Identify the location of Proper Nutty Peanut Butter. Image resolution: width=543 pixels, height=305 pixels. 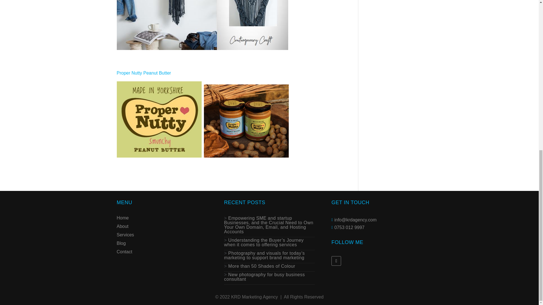
(144, 73).